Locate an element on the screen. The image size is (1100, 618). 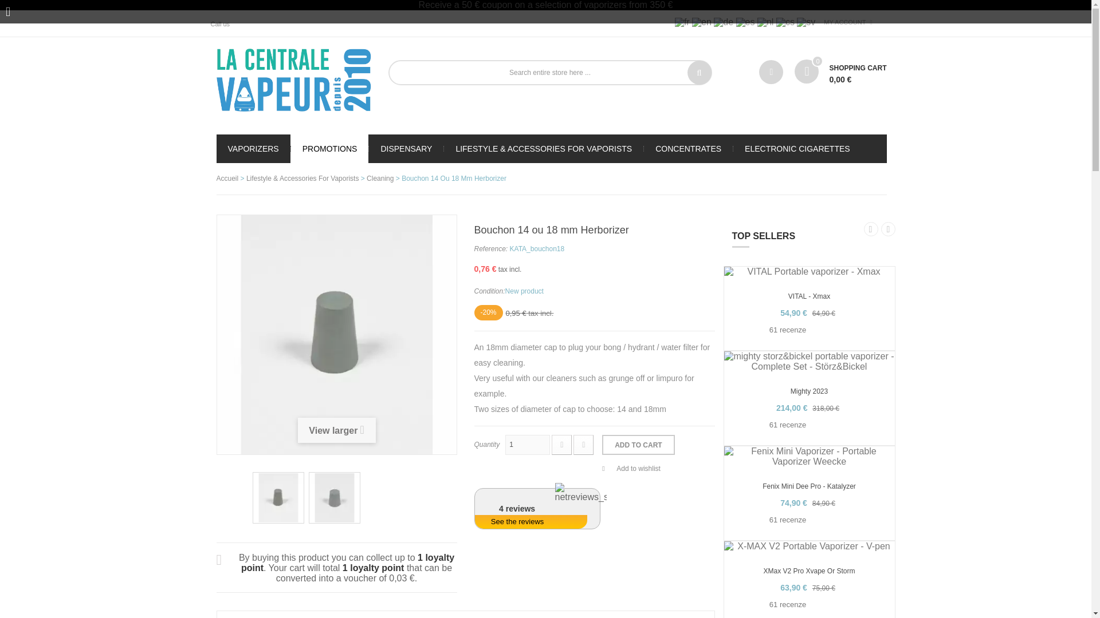
La Centrale Vapeur is located at coordinates (294, 80).